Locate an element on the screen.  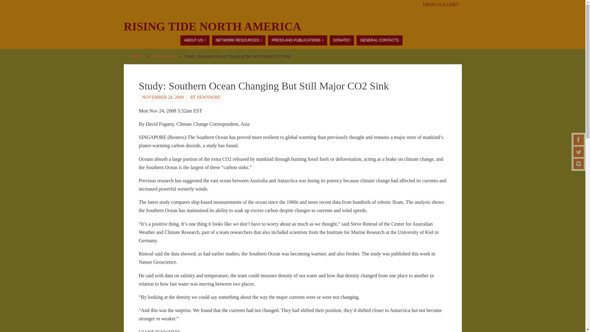
Instagram is located at coordinates (579, 164).